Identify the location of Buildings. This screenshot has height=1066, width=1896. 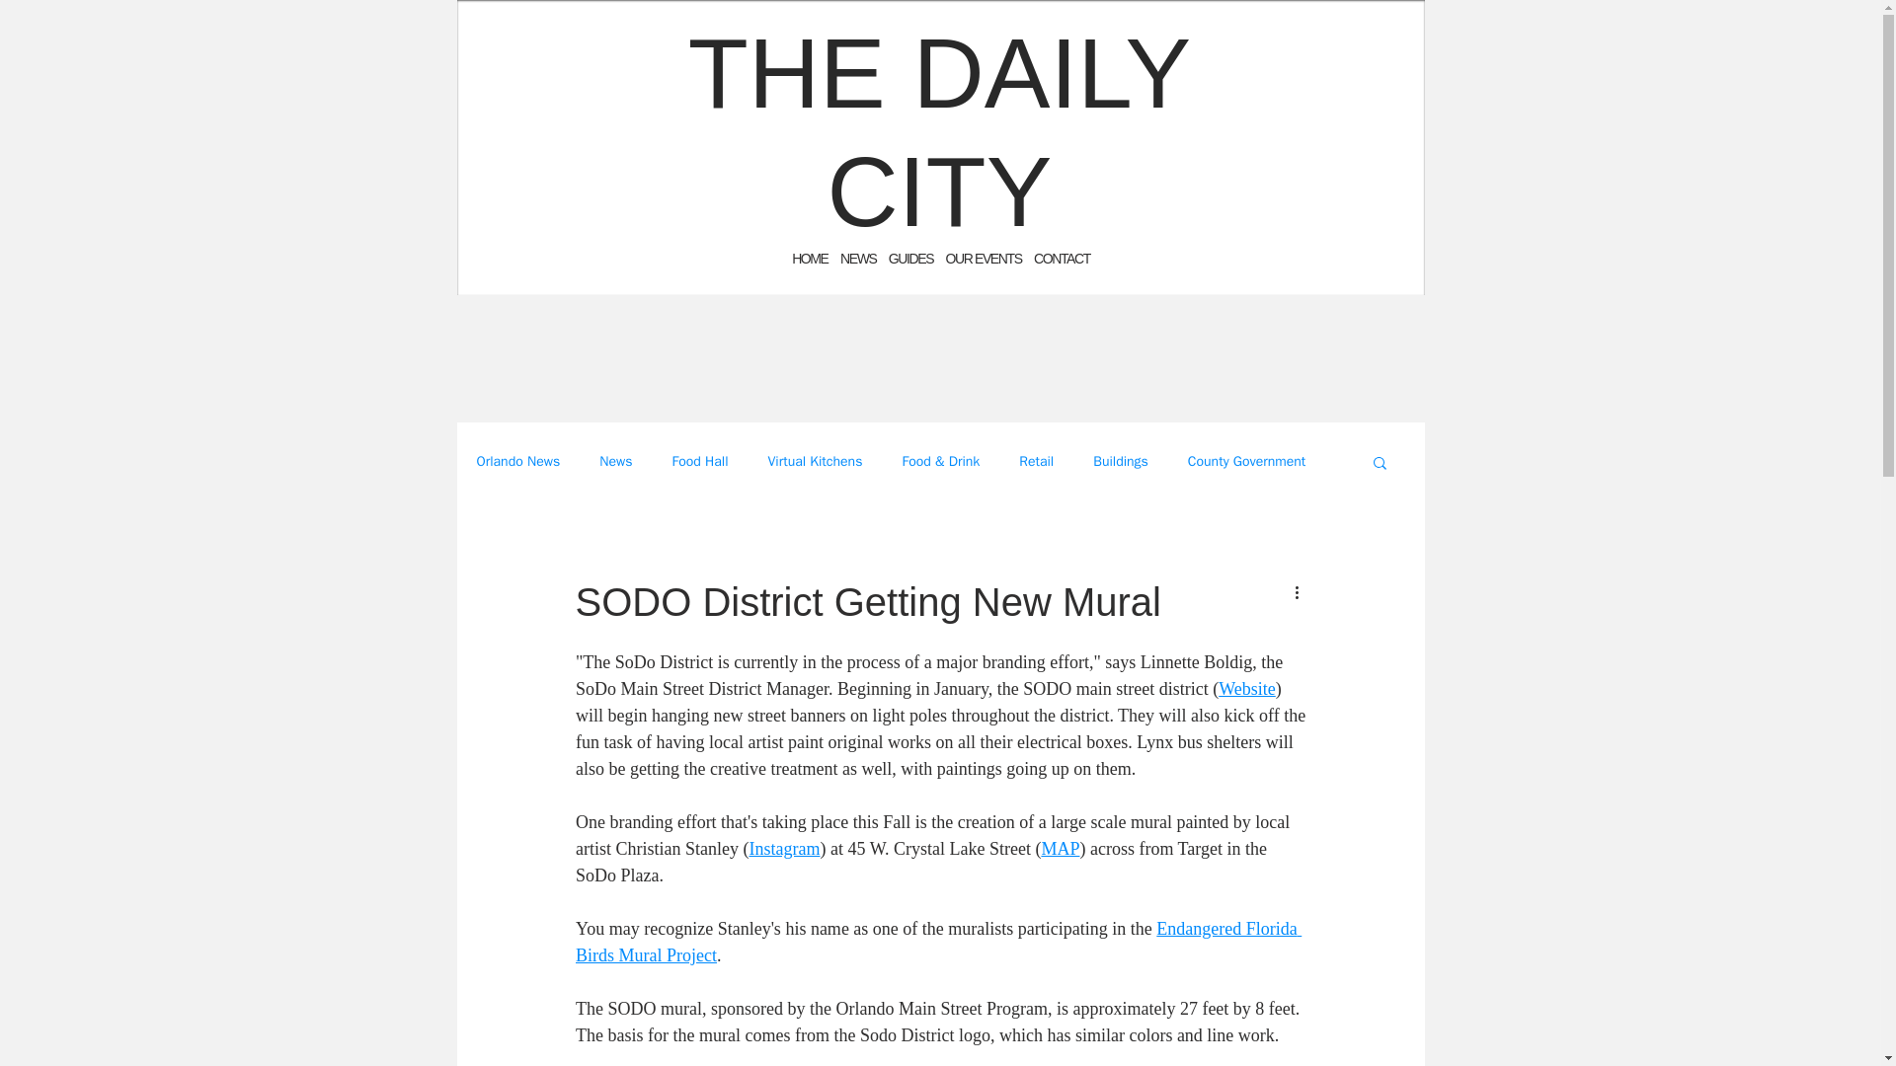
(1121, 462).